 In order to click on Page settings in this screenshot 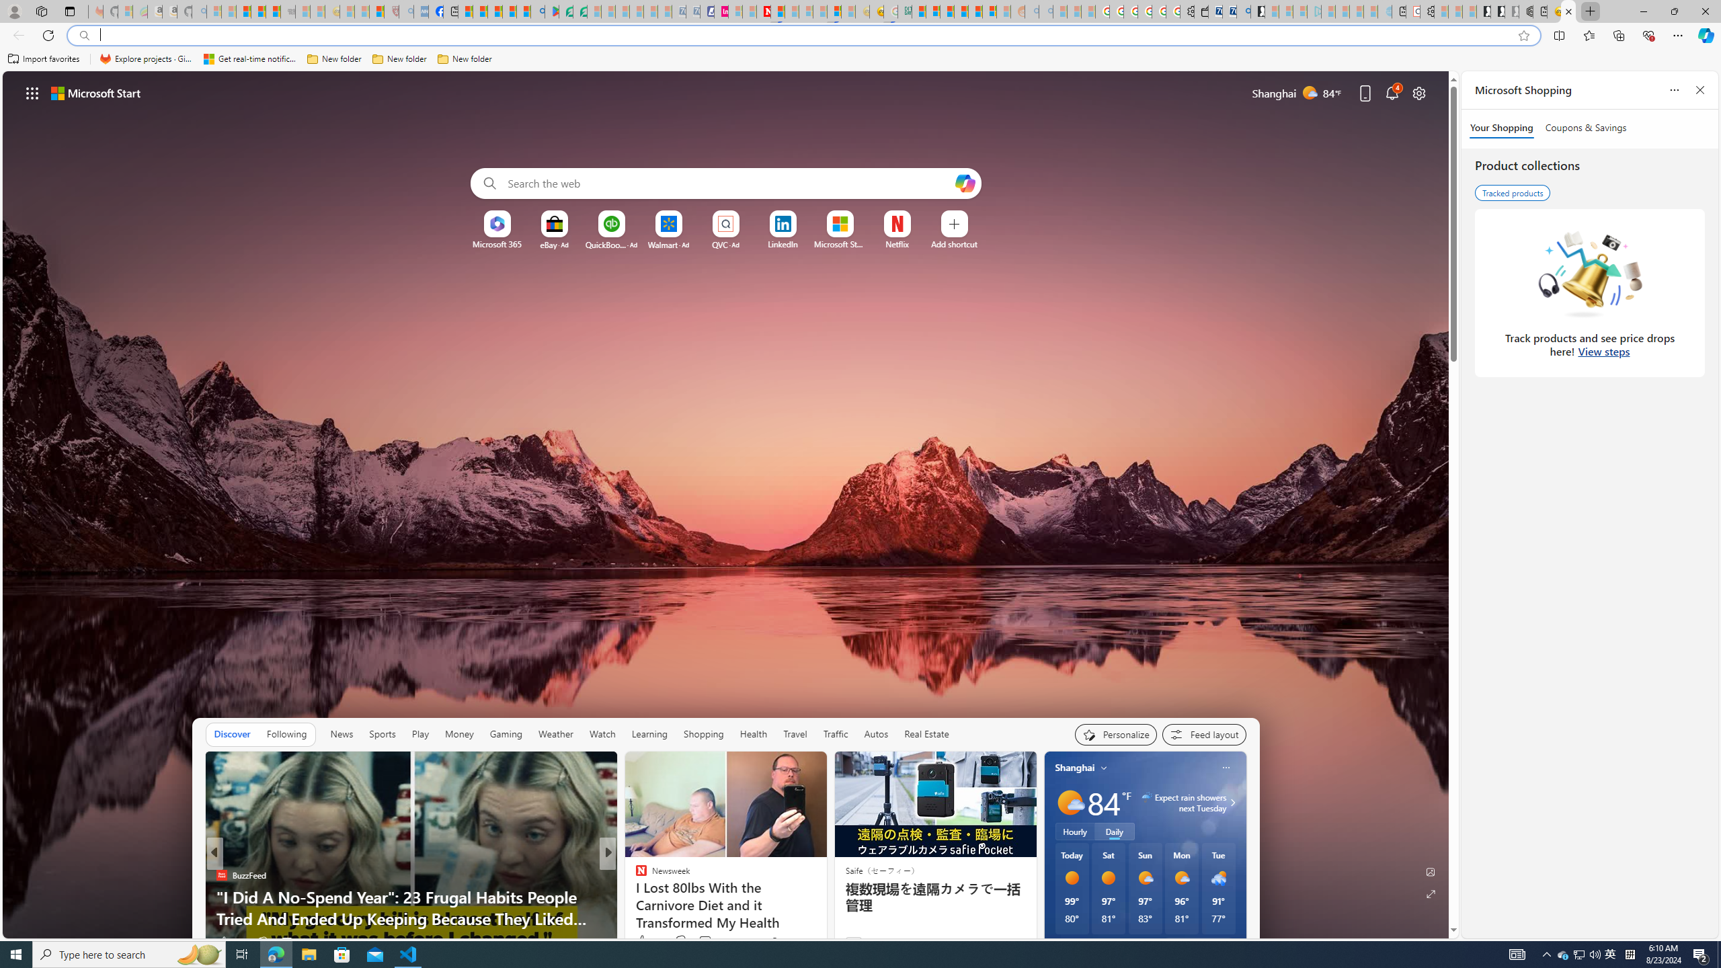, I will do `click(1418, 93)`.